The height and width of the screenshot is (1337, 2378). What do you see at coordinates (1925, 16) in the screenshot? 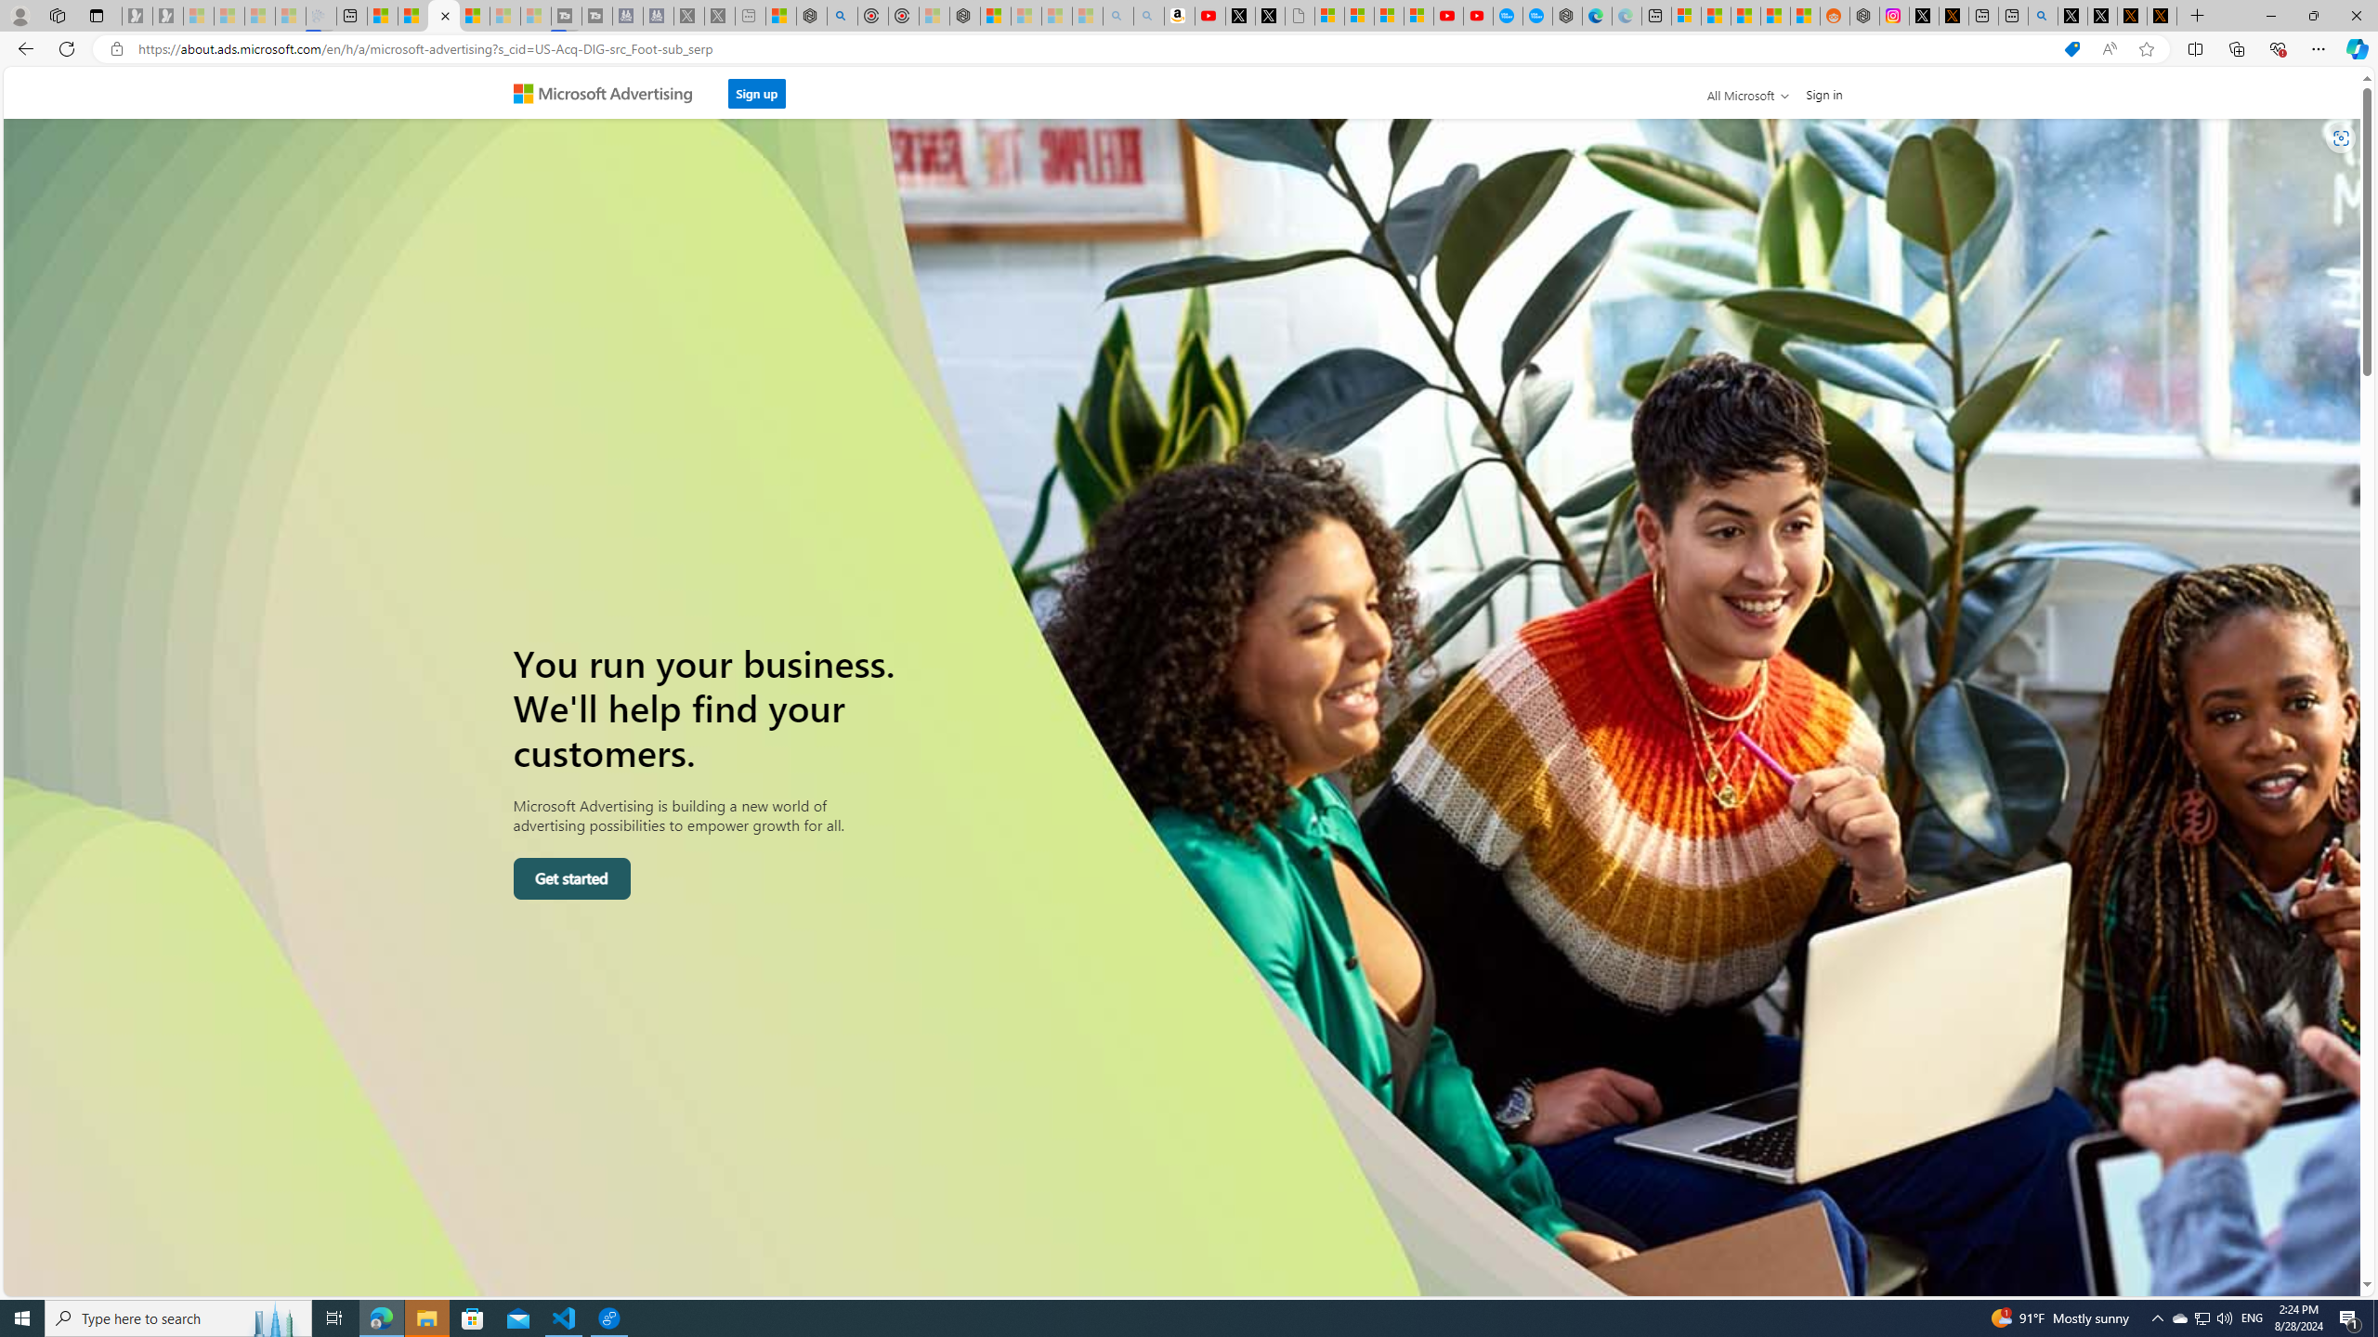
I see `Log in to X / X` at bounding box center [1925, 16].